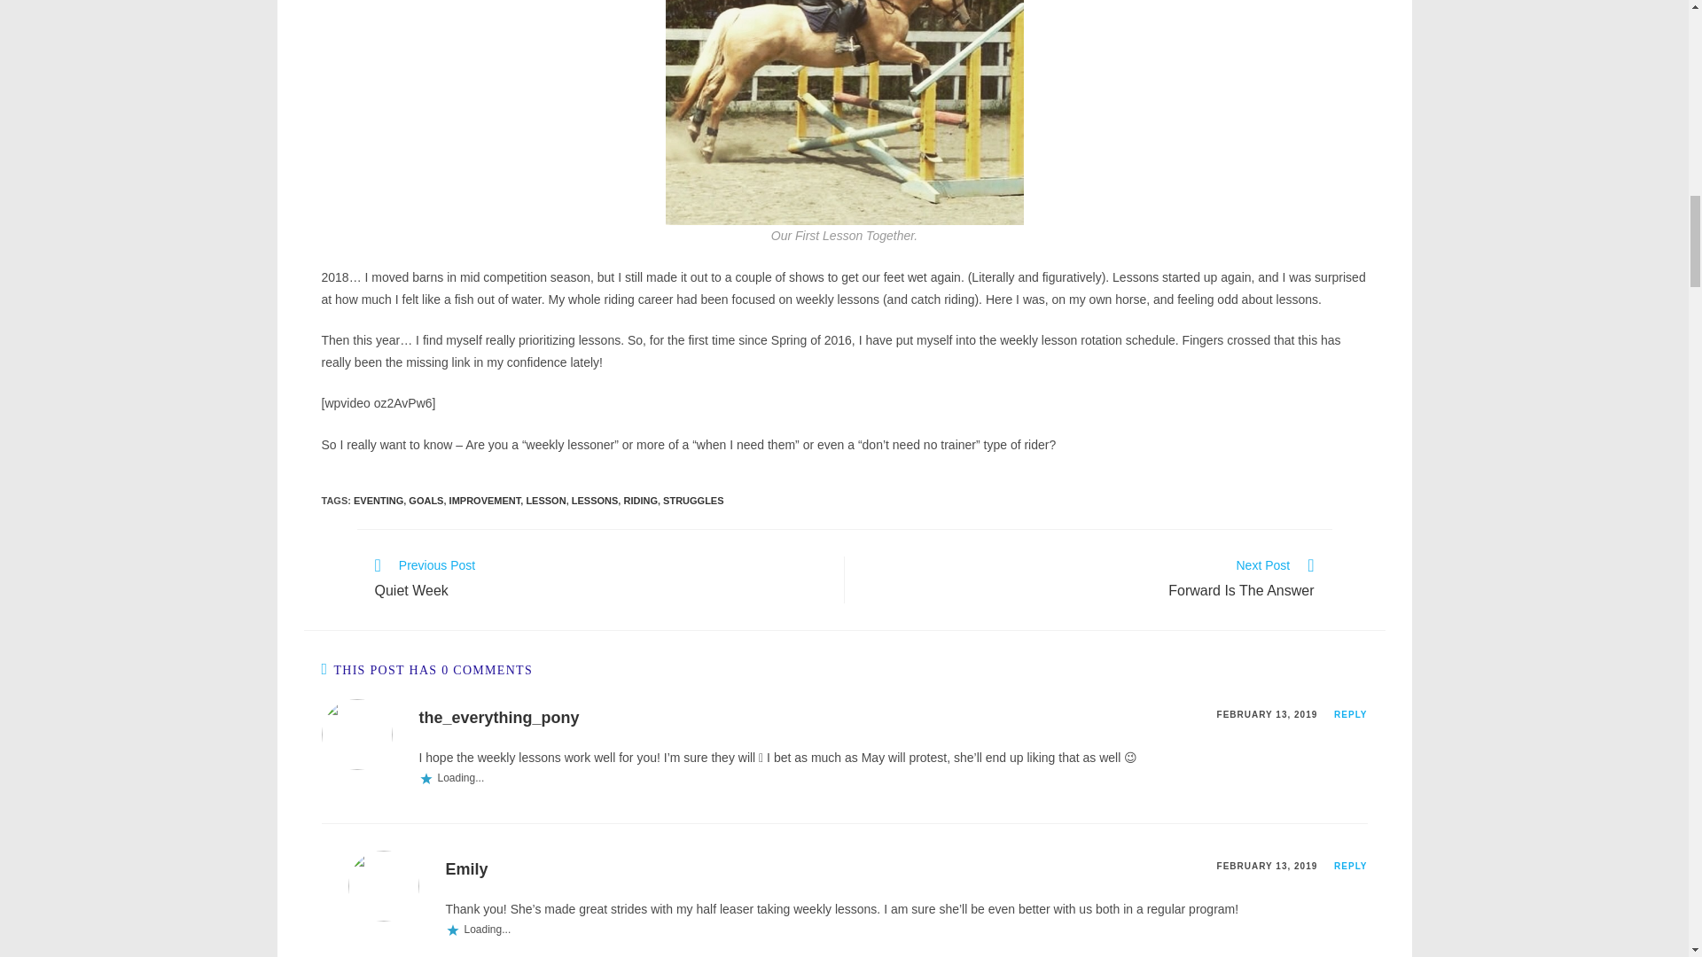  I want to click on LESSONS, so click(596, 501).